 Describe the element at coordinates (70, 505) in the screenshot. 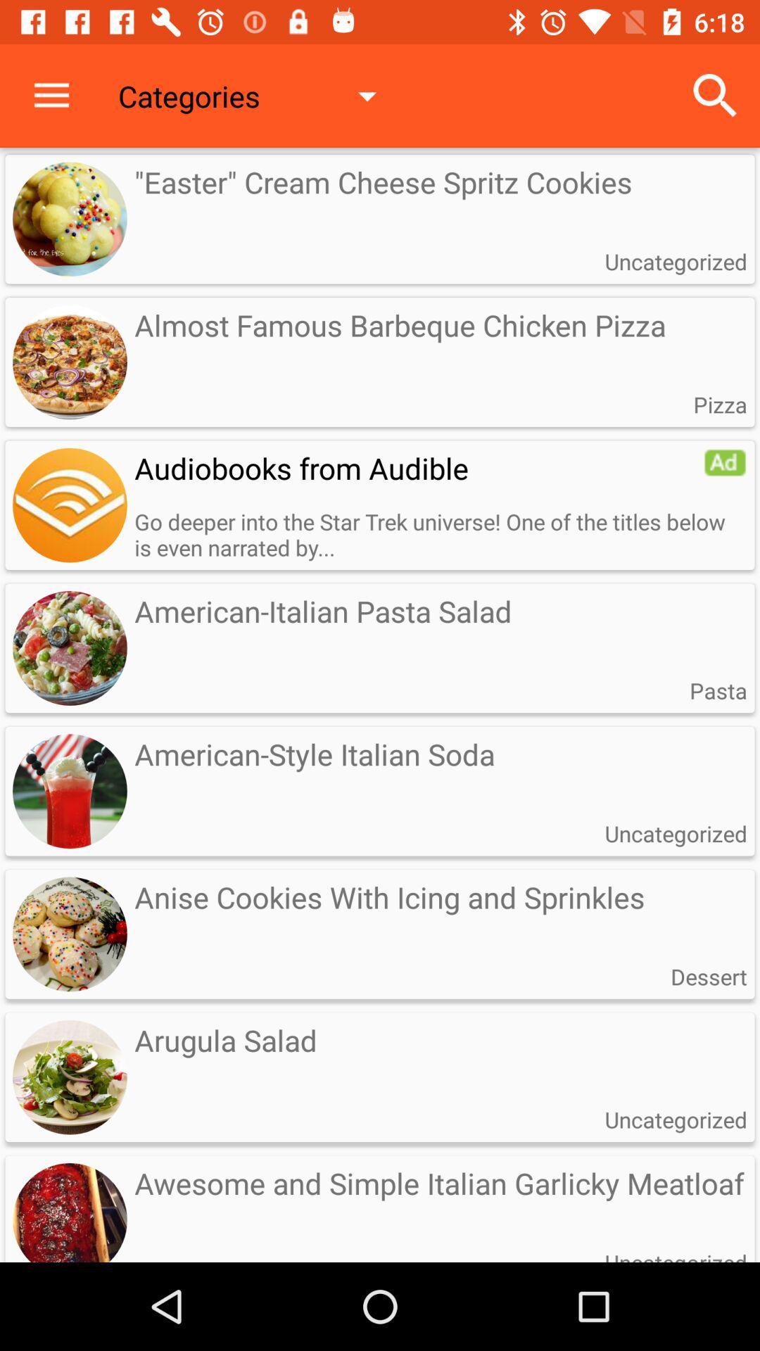

I see `click for advertisement` at that location.